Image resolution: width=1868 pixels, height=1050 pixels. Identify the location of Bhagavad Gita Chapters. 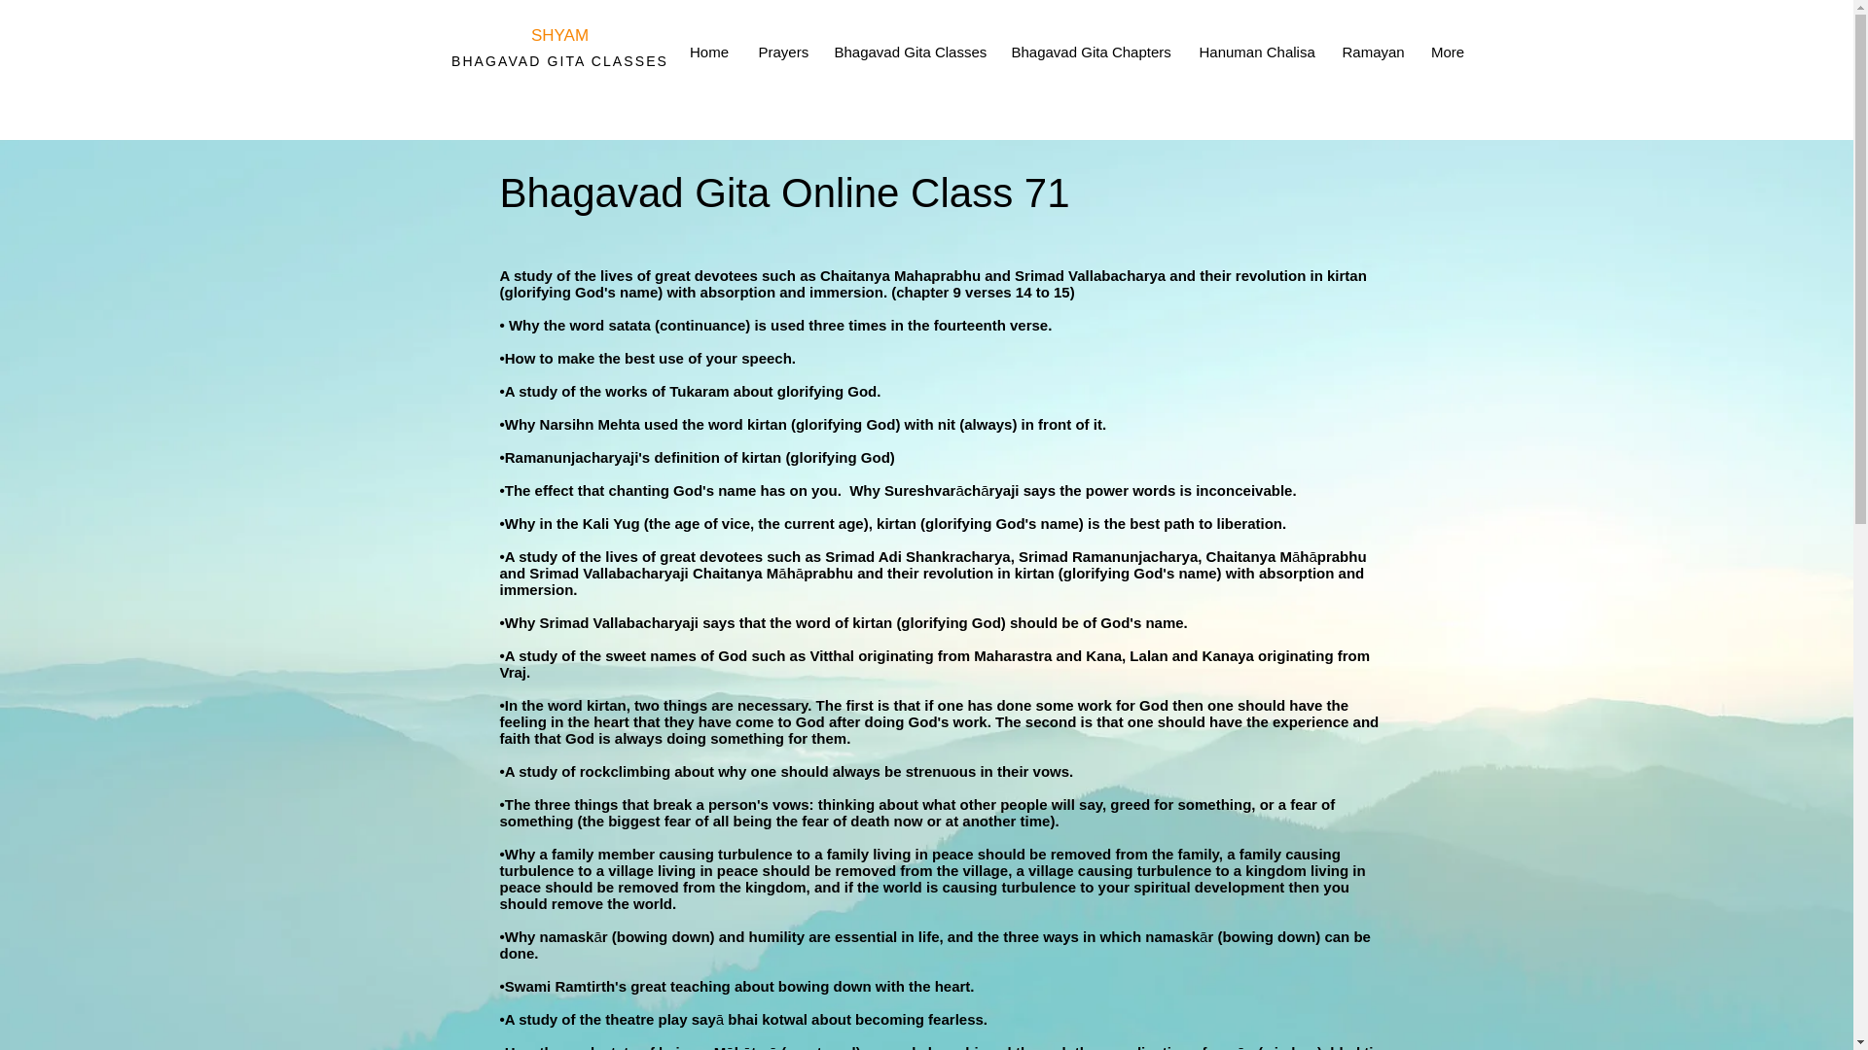
(1090, 52).